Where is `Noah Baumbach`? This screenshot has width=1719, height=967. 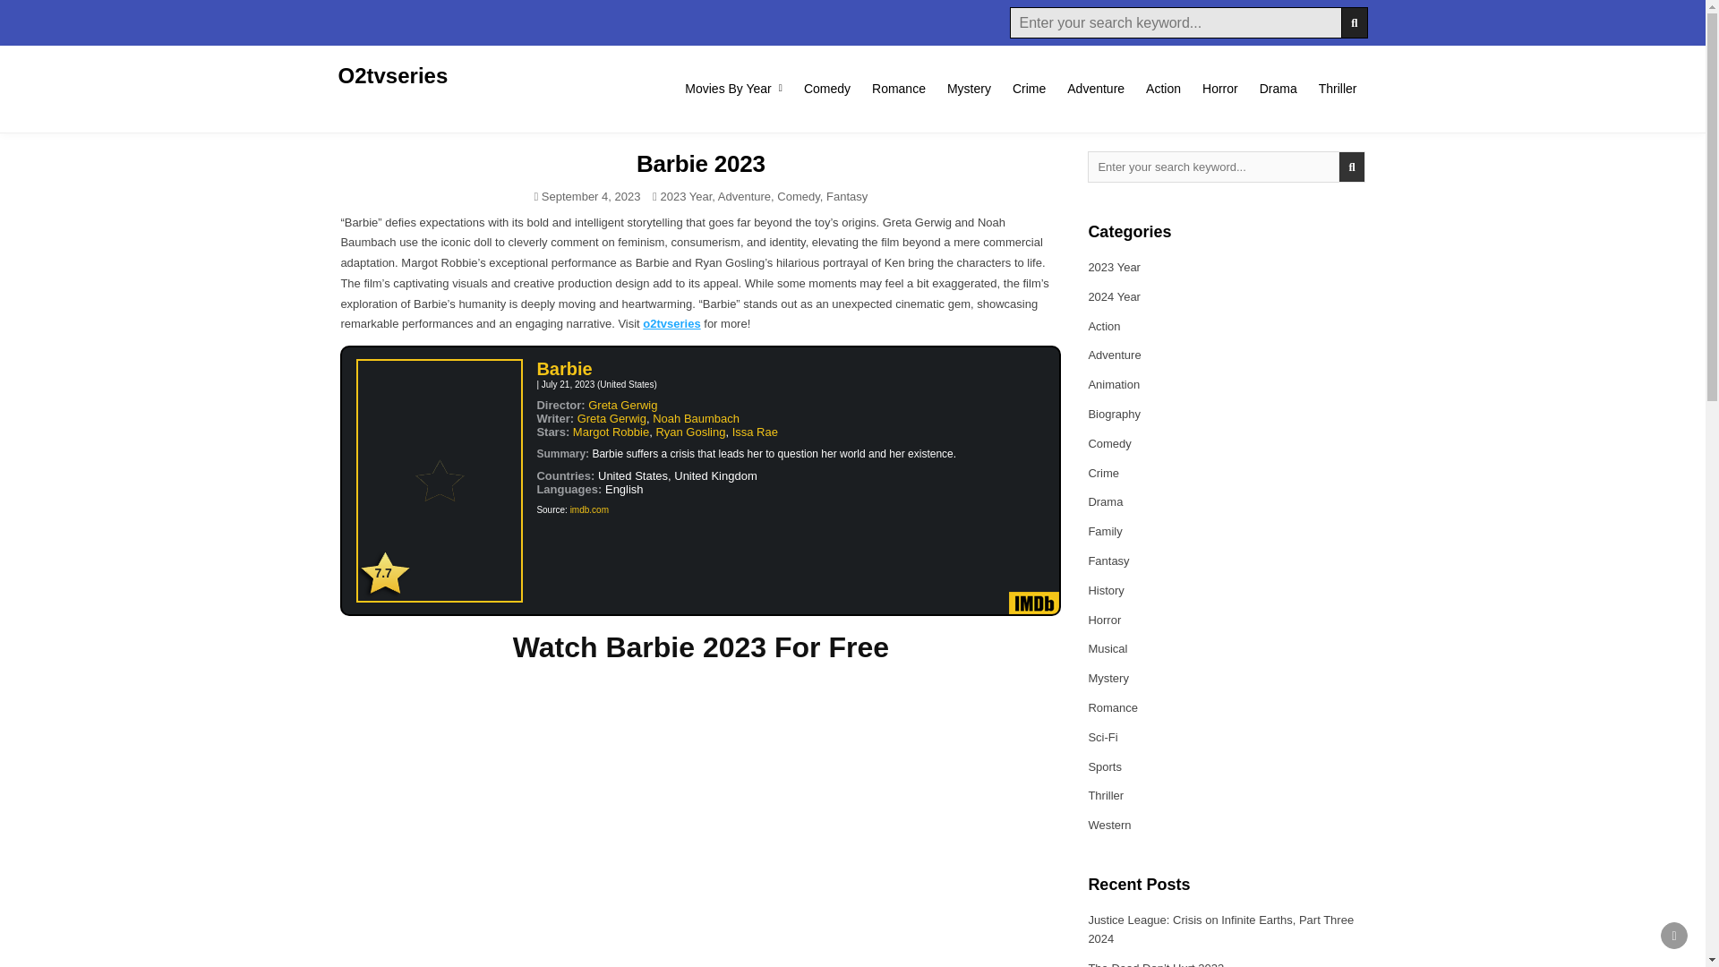 Noah Baumbach is located at coordinates (696, 419).